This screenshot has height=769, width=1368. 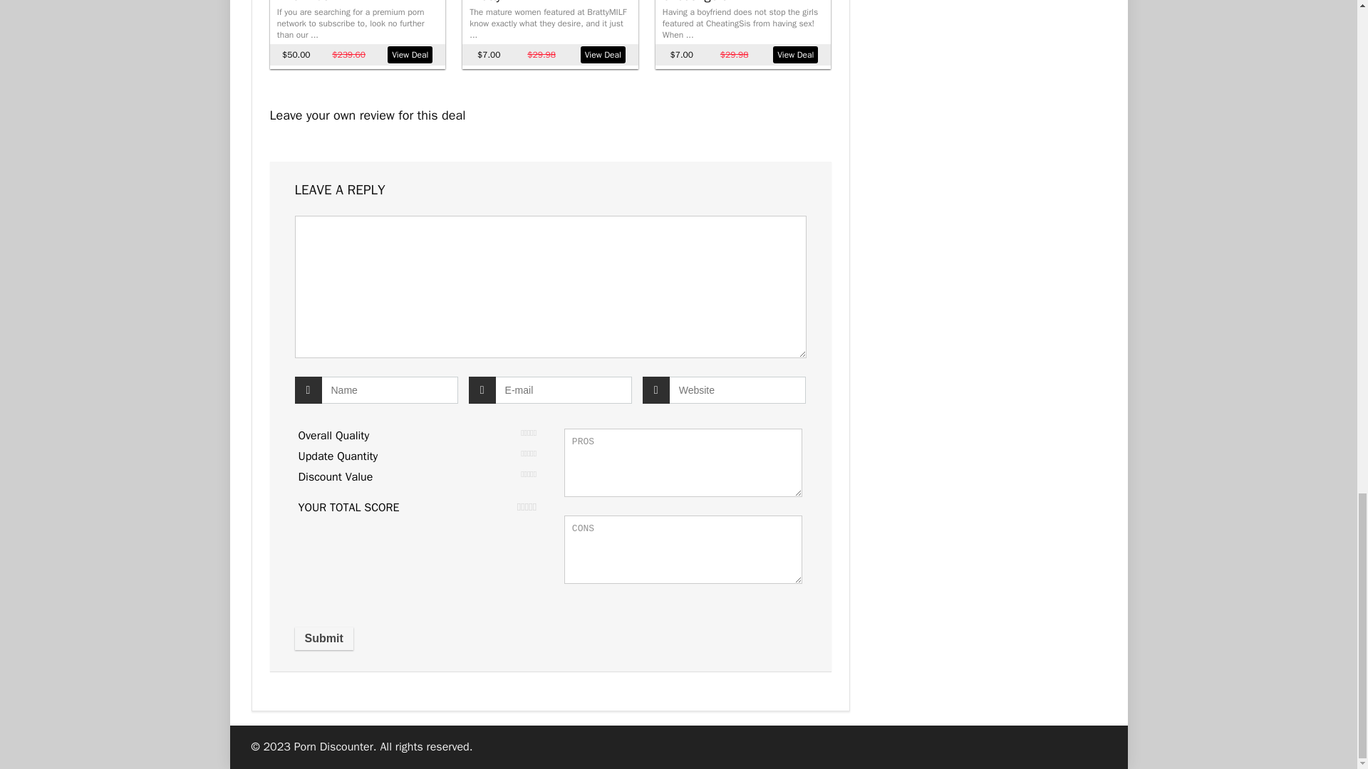 What do you see at coordinates (409, 54) in the screenshot?
I see `View Deal` at bounding box center [409, 54].